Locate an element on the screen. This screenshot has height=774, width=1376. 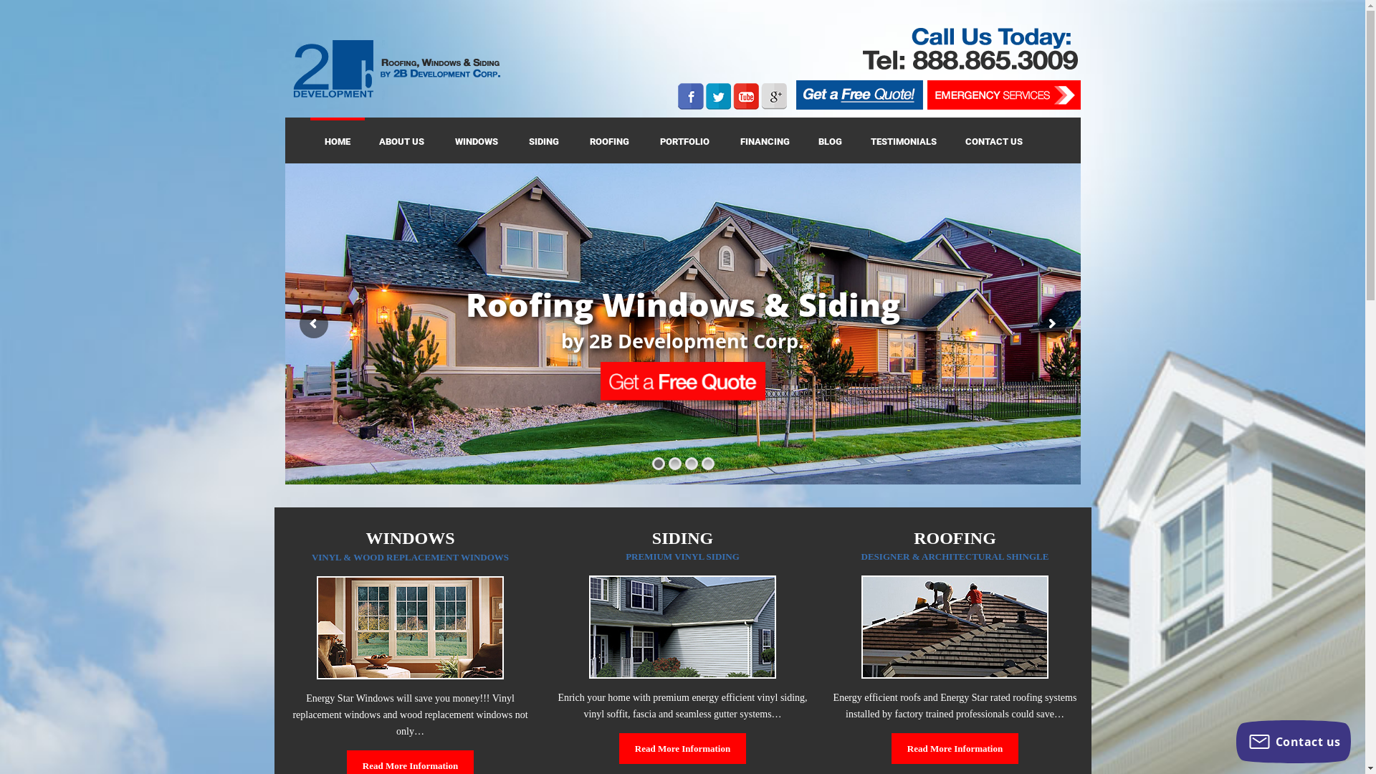
BLOG is located at coordinates (830, 140).